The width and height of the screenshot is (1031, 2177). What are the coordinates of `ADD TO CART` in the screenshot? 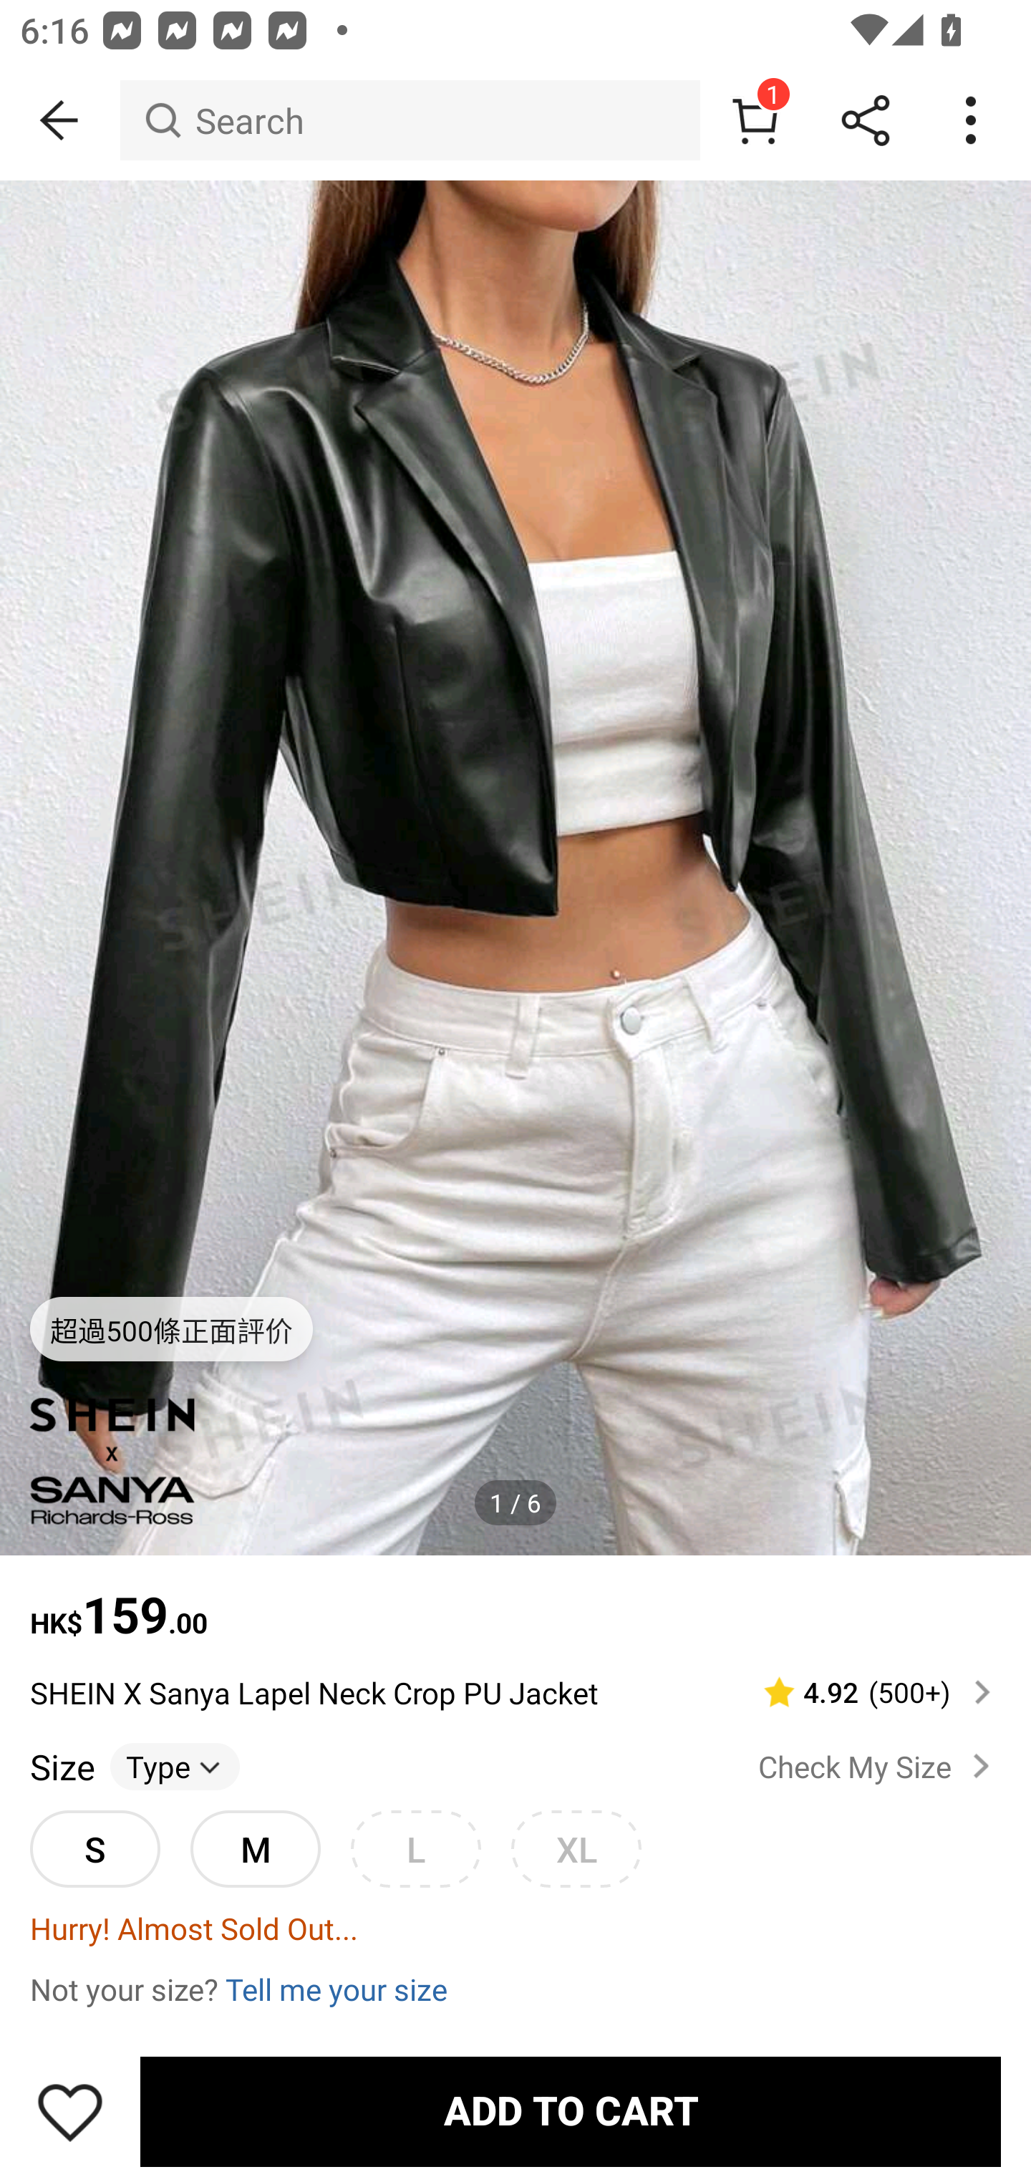 It's located at (570, 2111).